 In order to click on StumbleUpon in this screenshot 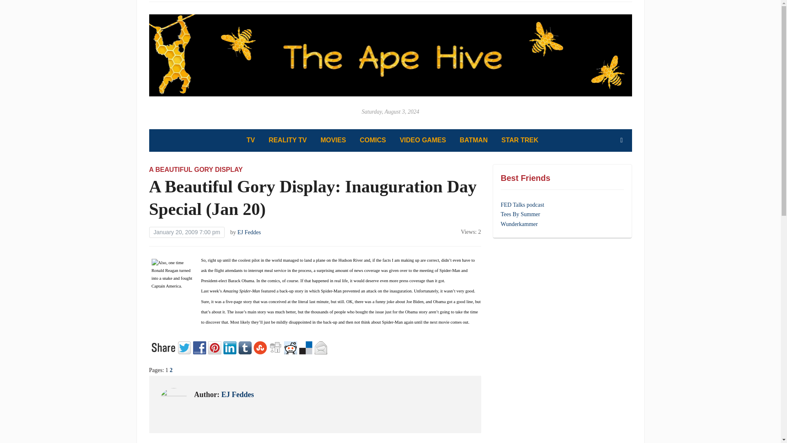, I will do `click(261, 347)`.